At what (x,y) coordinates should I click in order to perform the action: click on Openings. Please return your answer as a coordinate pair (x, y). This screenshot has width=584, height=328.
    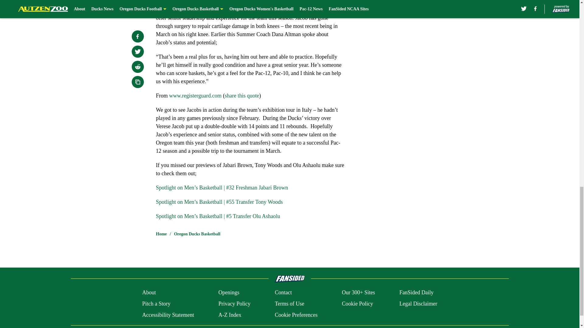
    Looking at the image, I should click on (229, 293).